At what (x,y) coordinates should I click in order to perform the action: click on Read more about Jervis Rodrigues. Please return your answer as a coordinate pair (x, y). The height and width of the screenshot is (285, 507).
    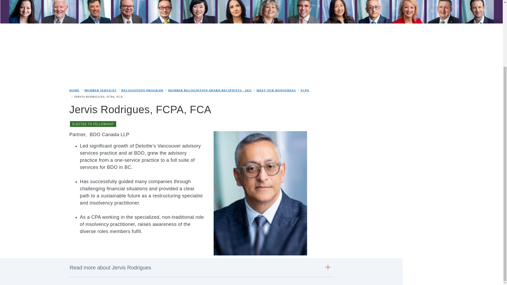
    Looking at the image, I should click on (201, 268).